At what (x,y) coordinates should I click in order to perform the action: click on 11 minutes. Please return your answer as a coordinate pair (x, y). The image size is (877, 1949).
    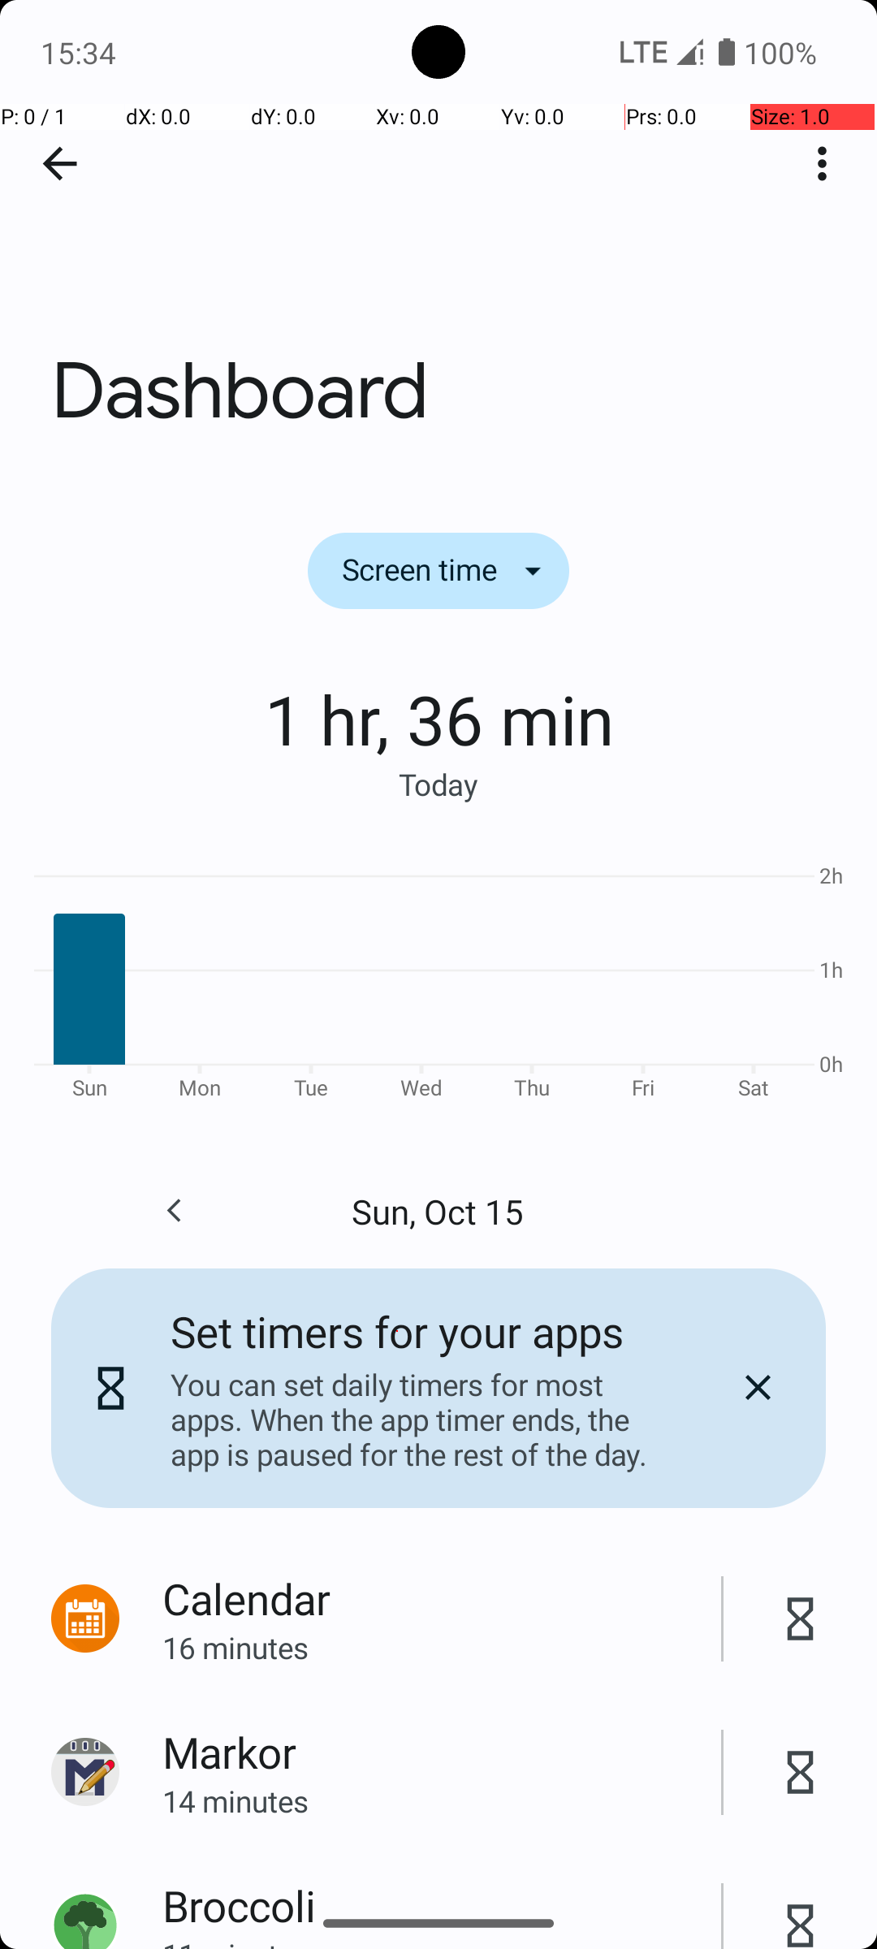
    Looking at the image, I should click on (442, 1942).